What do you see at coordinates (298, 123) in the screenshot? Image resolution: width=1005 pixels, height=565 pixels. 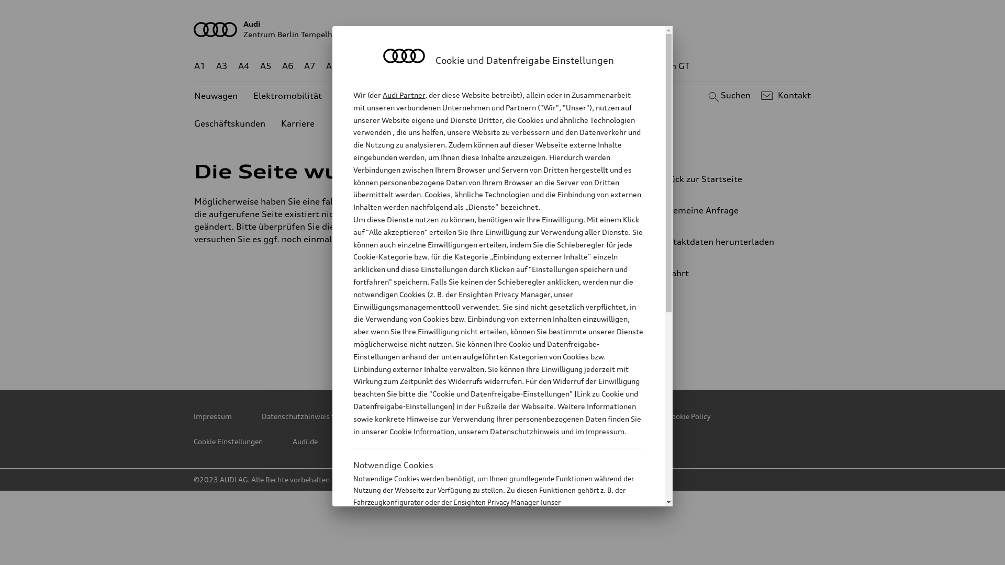 I see `Karriere` at bounding box center [298, 123].